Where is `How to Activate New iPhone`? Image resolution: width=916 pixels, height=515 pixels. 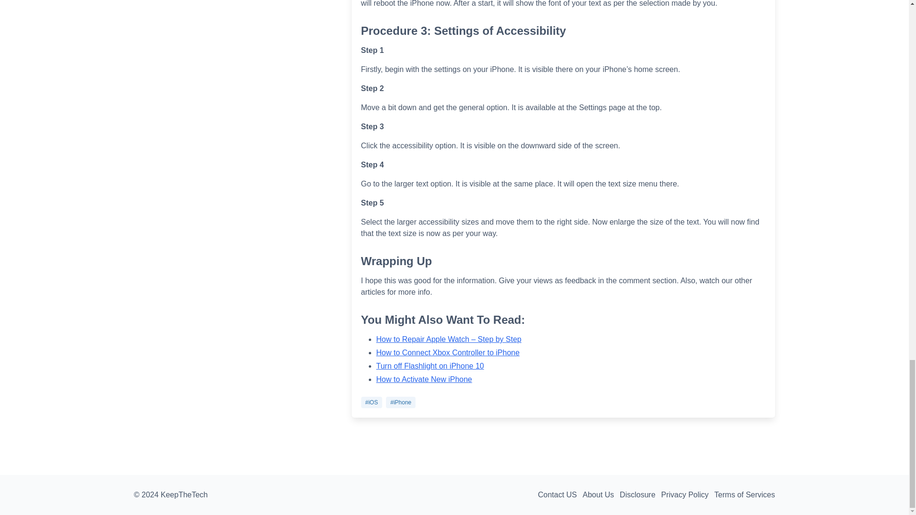 How to Activate New iPhone is located at coordinates (425, 379).